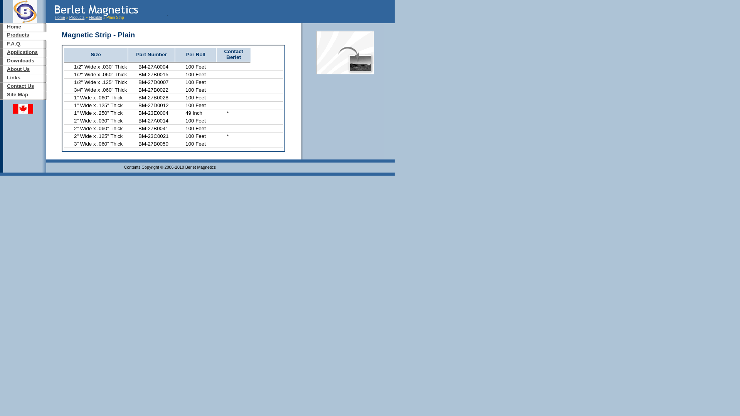 The image size is (740, 416). I want to click on Downloads, so click(21, 61).